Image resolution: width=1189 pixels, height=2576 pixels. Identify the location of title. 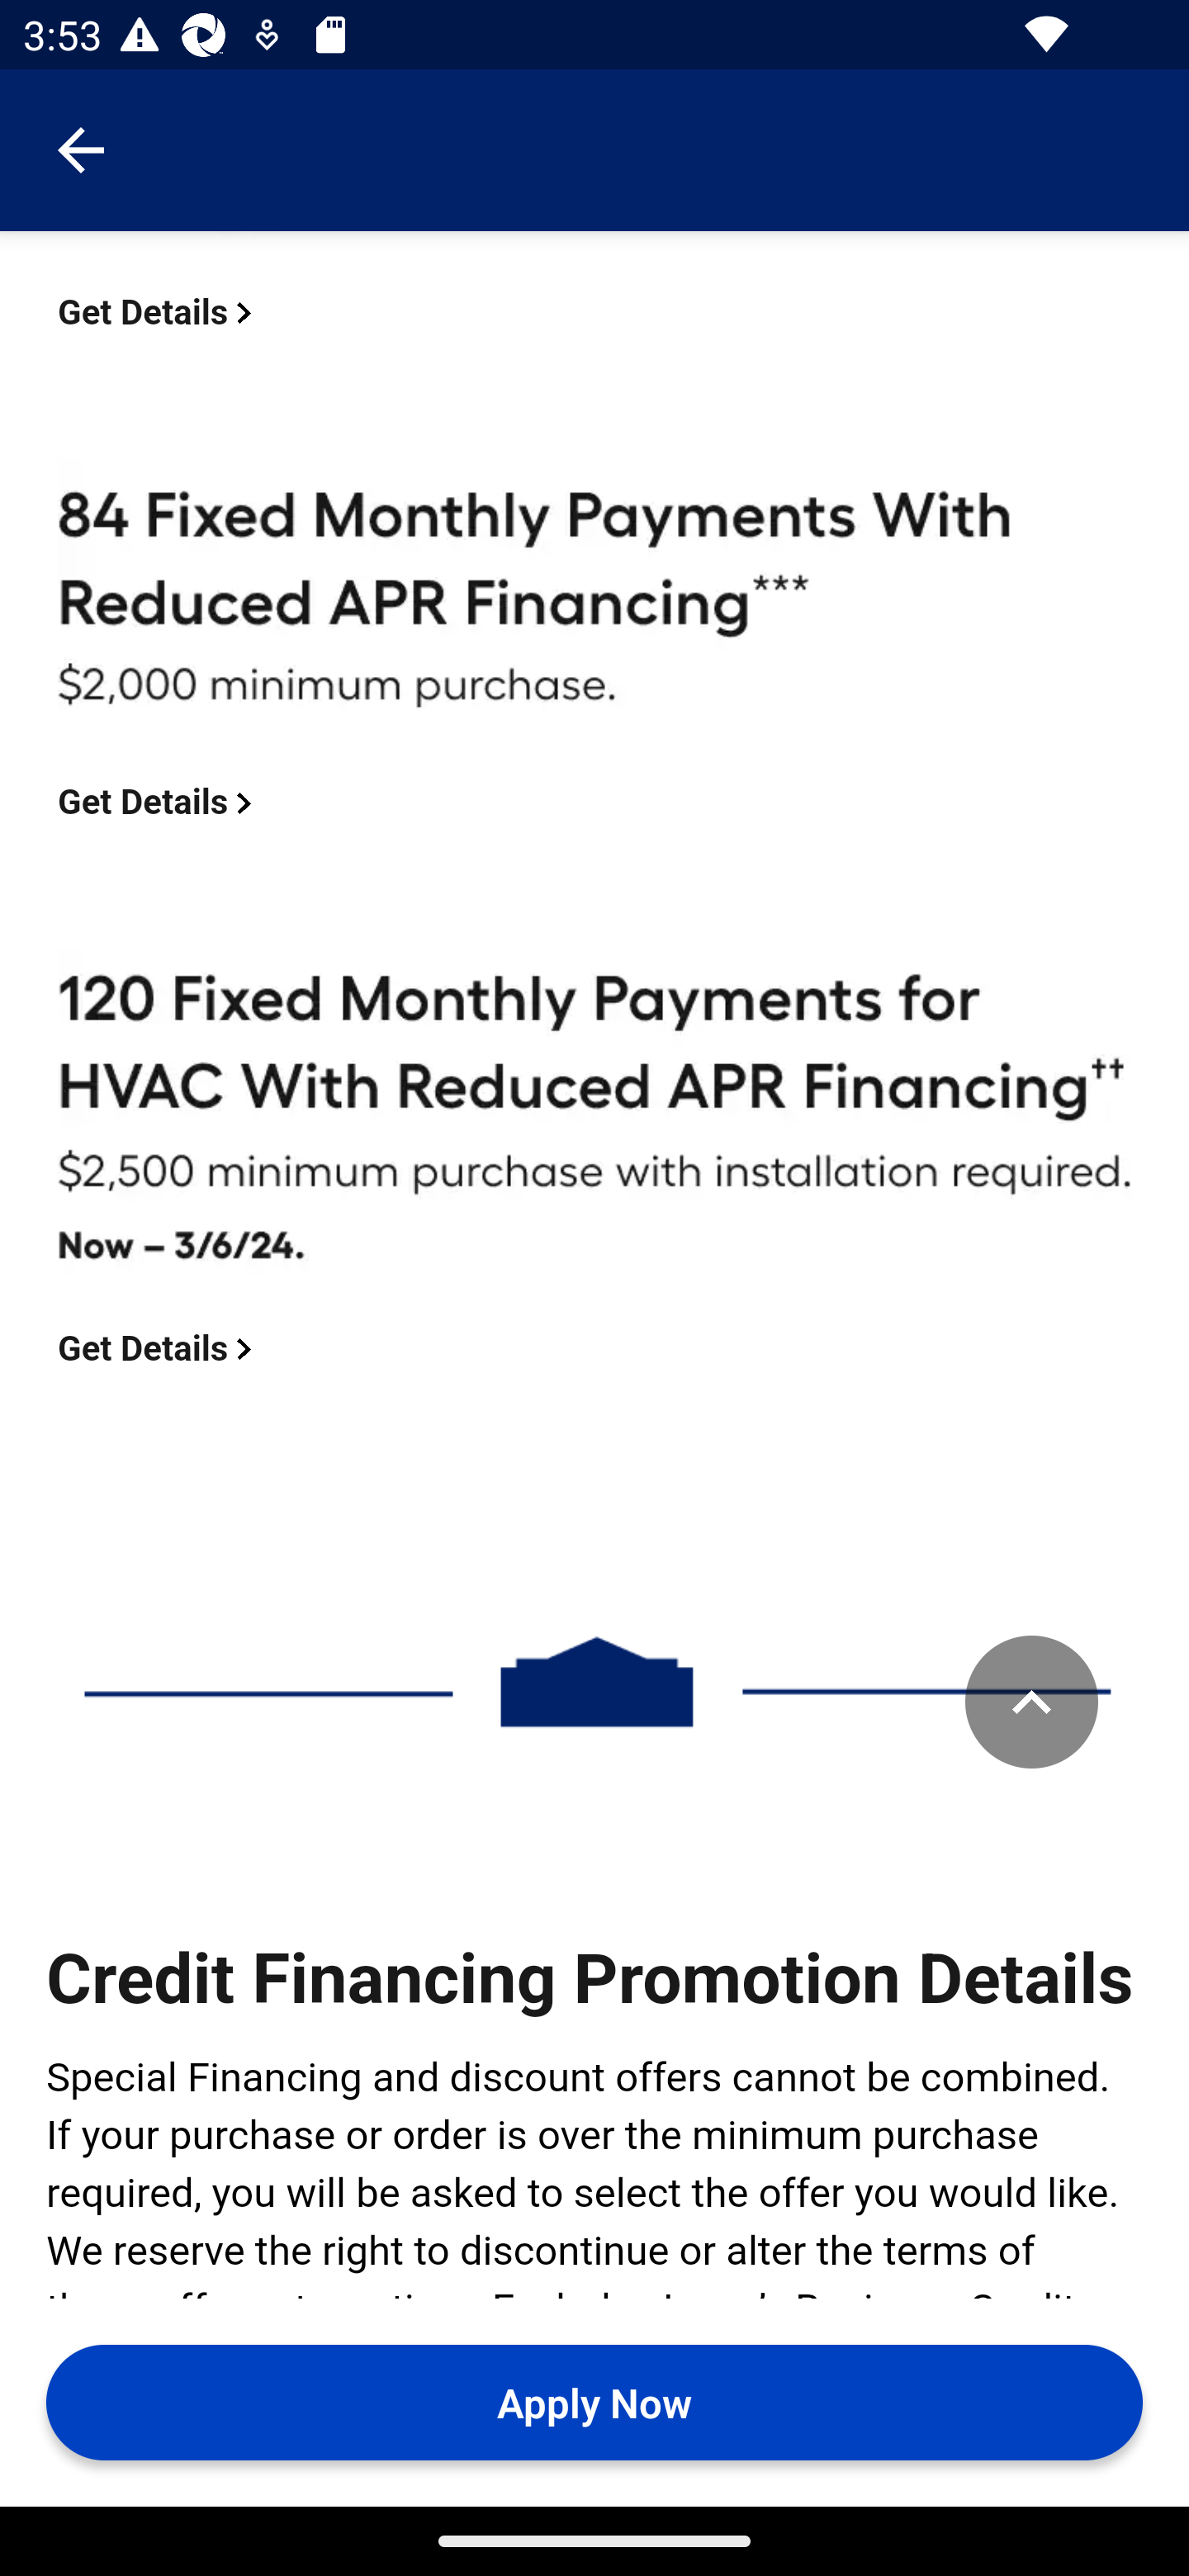
(1033, 1704).